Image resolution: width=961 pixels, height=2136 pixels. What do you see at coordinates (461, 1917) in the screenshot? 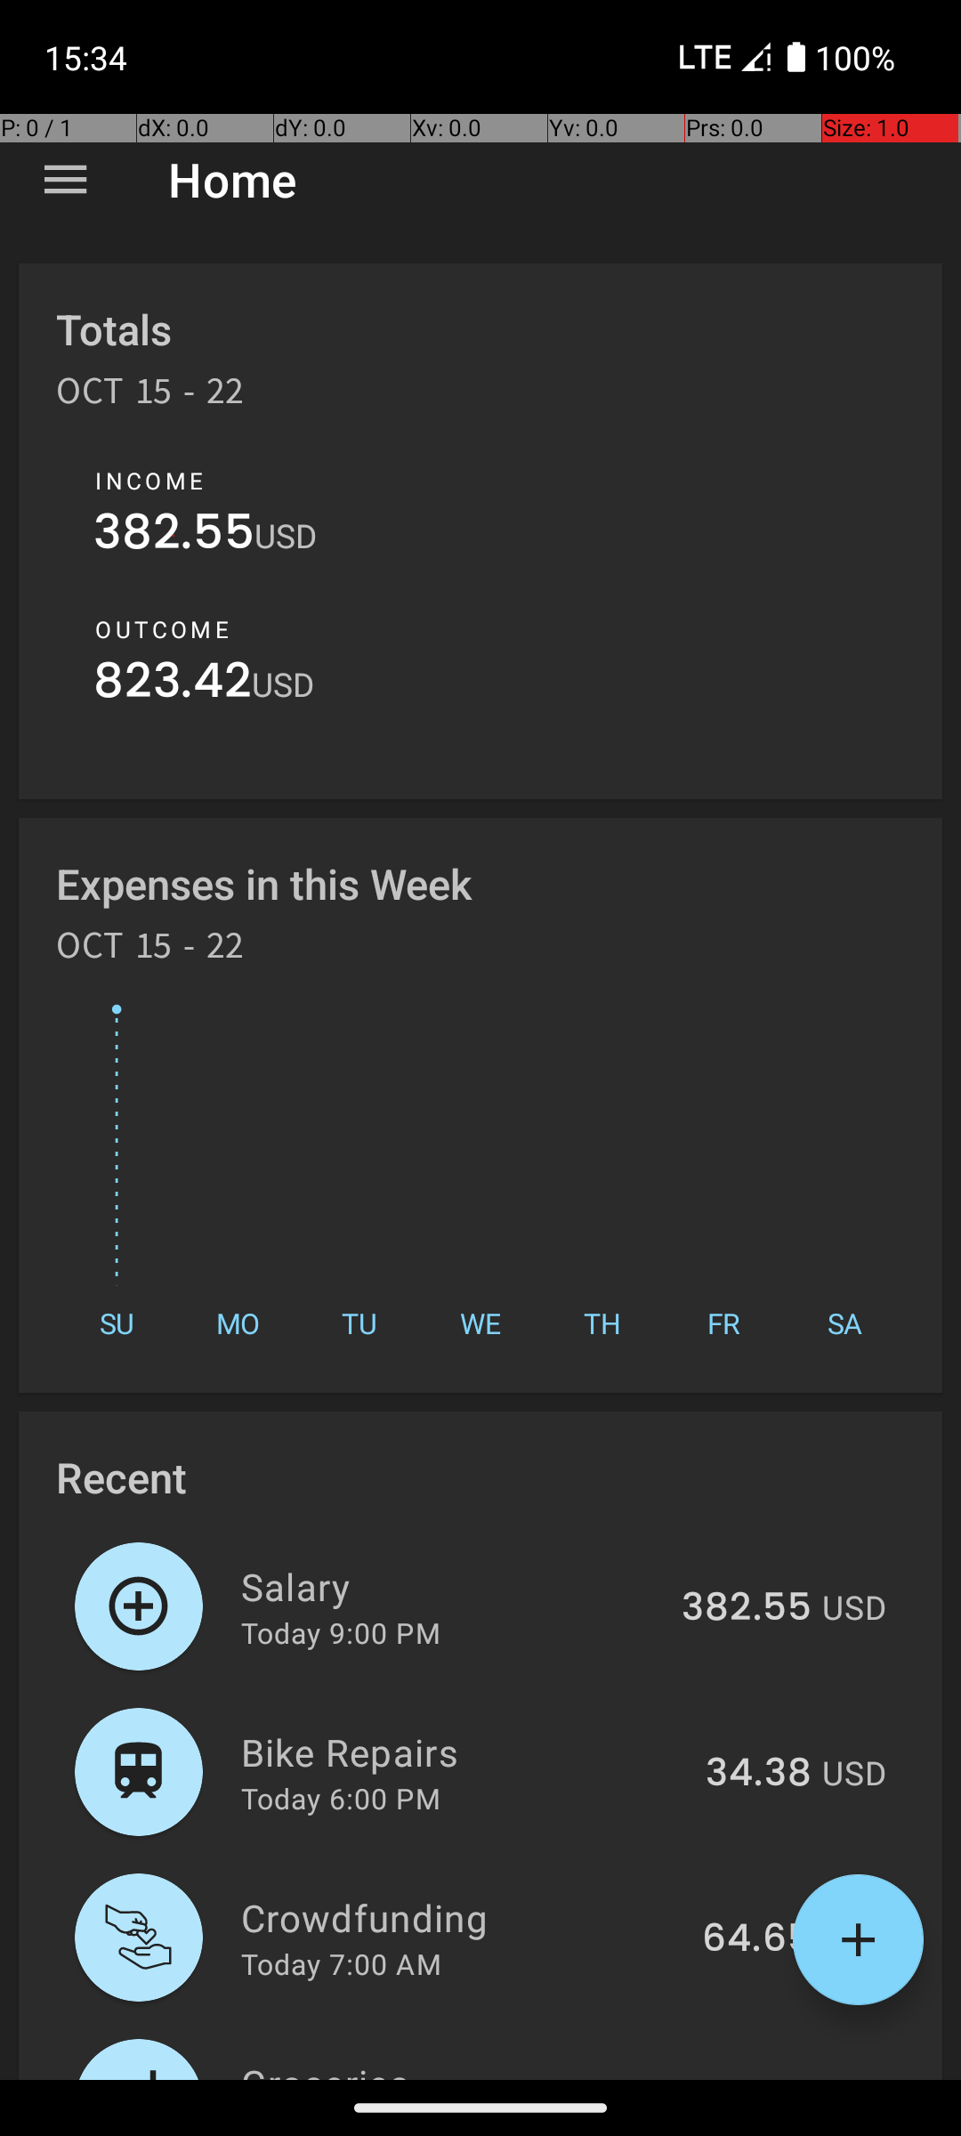
I see `Crowdfunding` at bounding box center [461, 1917].